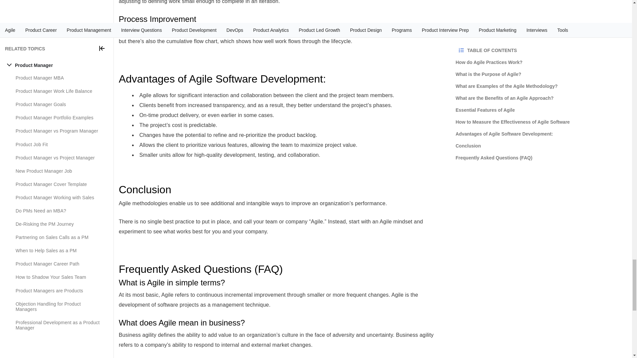 The height and width of the screenshot is (358, 637). What do you see at coordinates (282, 19) in the screenshot?
I see `Process Improvement ` at bounding box center [282, 19].